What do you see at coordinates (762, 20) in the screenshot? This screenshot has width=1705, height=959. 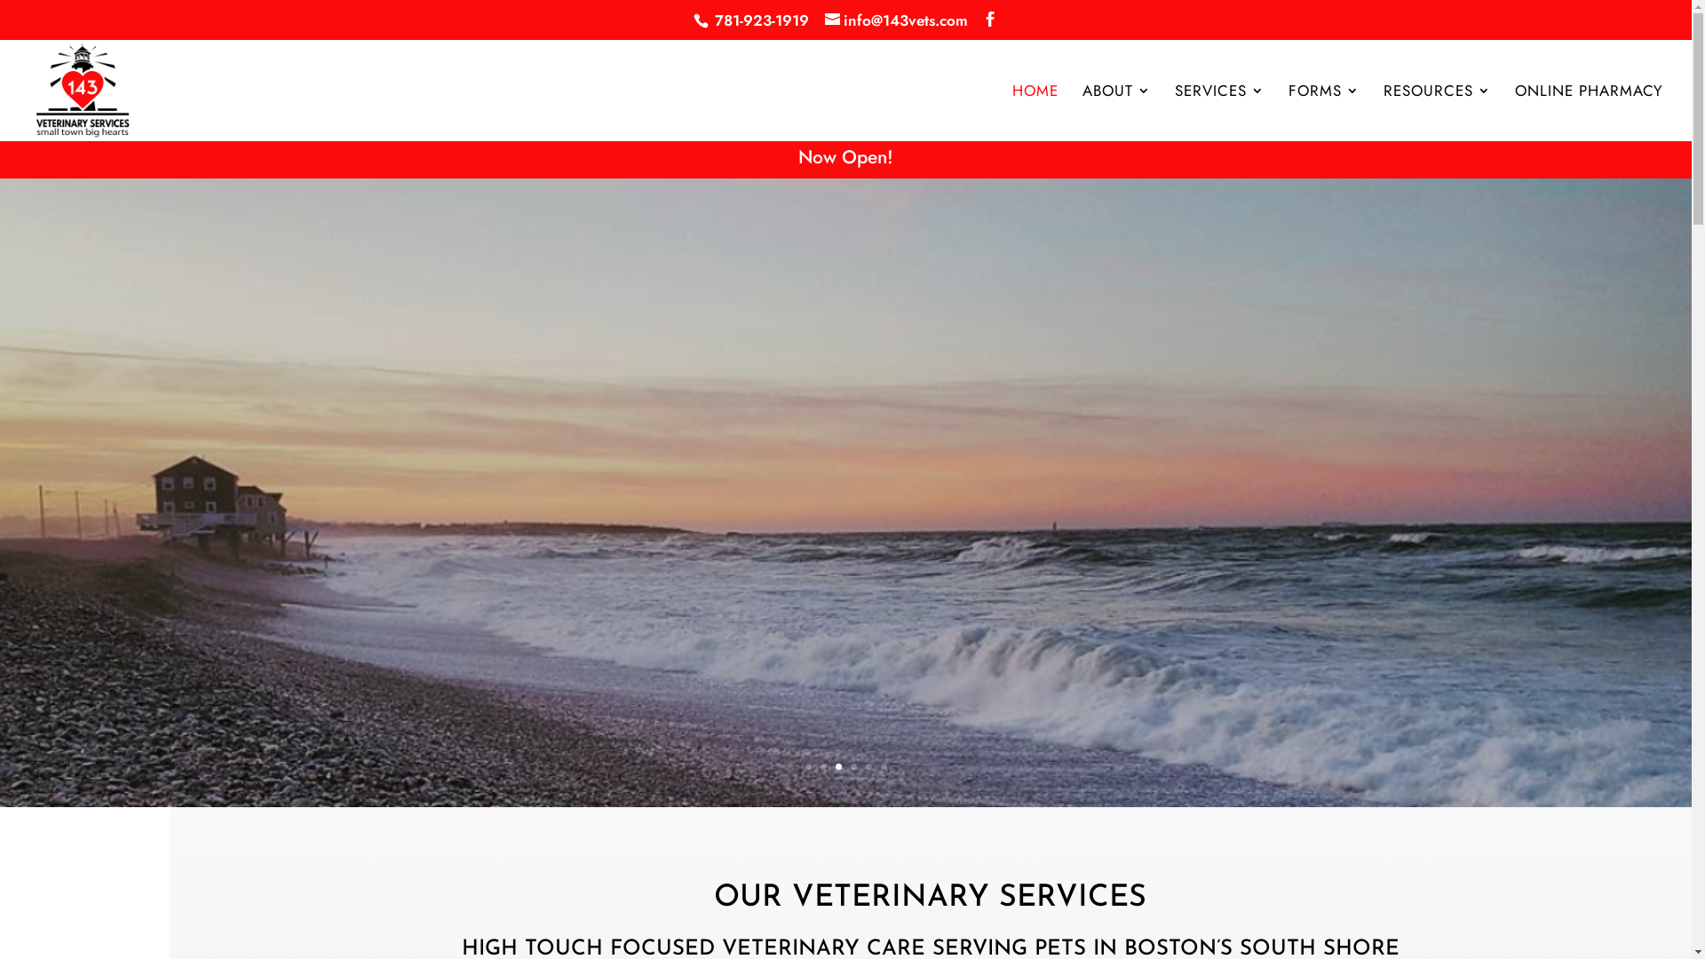 I see `781-923-1919` at bounding box center [762, 20].